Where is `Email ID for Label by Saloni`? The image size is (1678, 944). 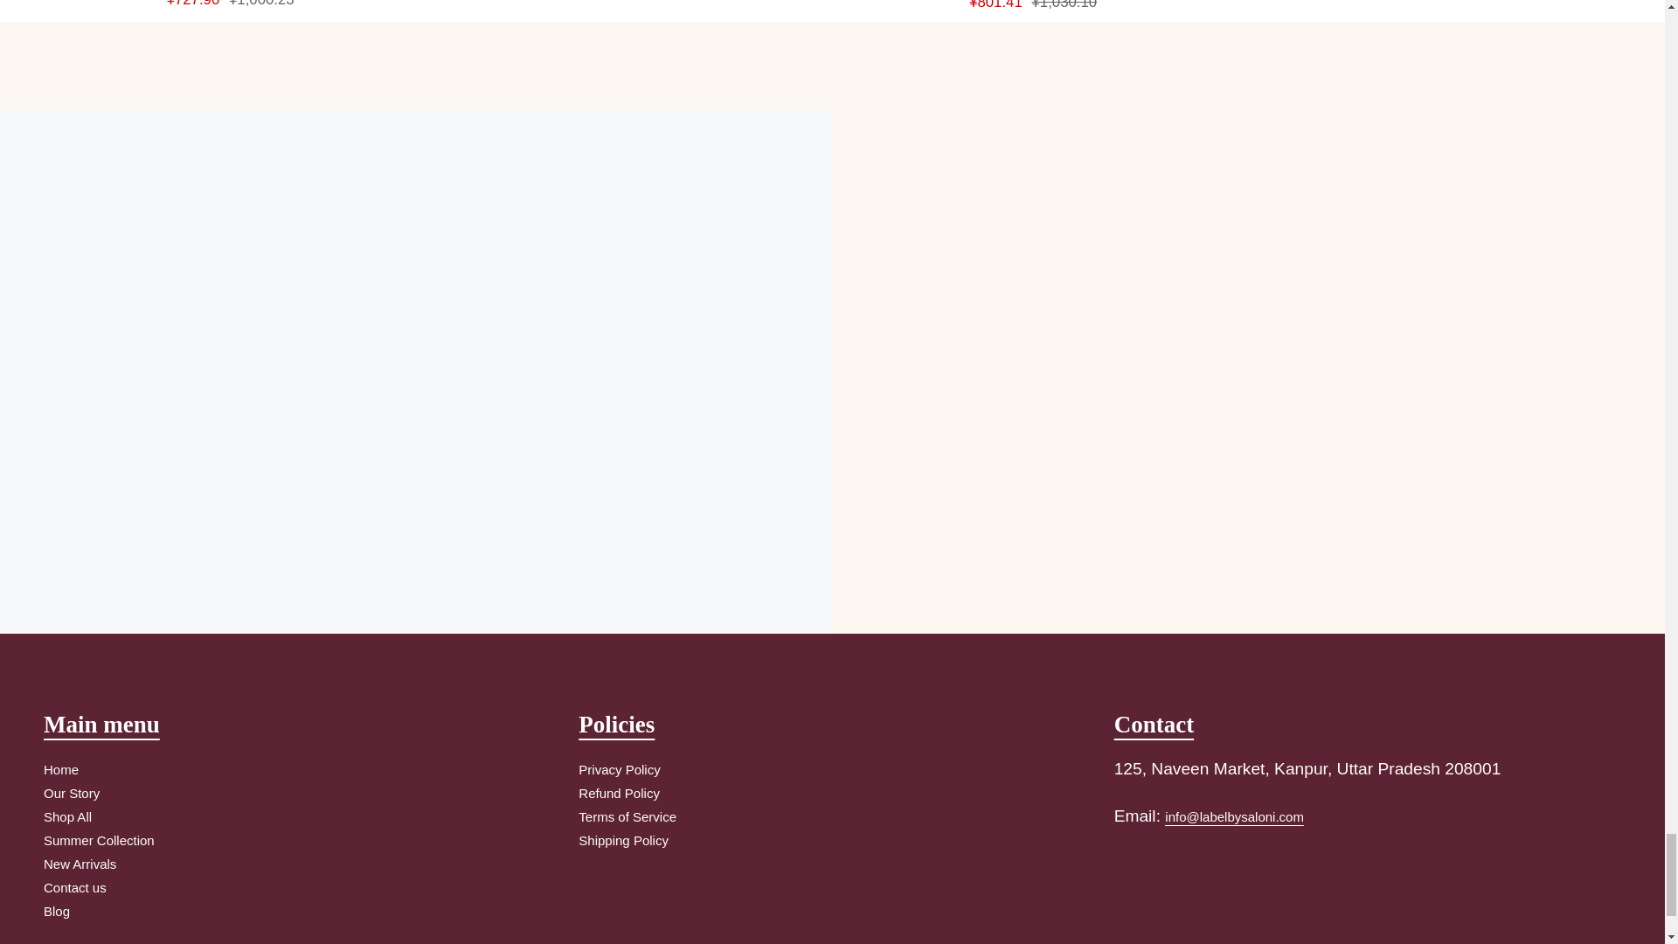 Email ID for Label by Saloni is located at coordinates (1234, 818).